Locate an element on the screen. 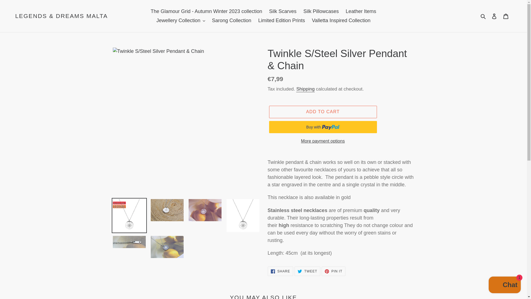 This screenshot has height=299, width=531. Leather Items is located at coordinates (361, 11).